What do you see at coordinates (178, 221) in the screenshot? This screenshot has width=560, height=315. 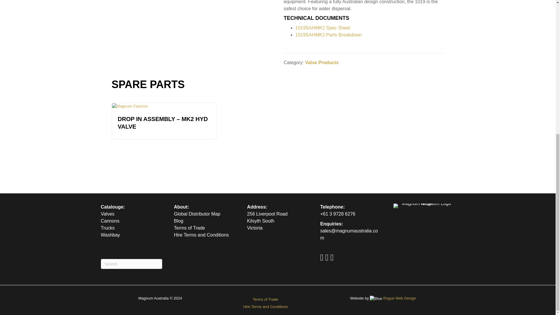 I see `Blog` at bounding box center [178, 221].